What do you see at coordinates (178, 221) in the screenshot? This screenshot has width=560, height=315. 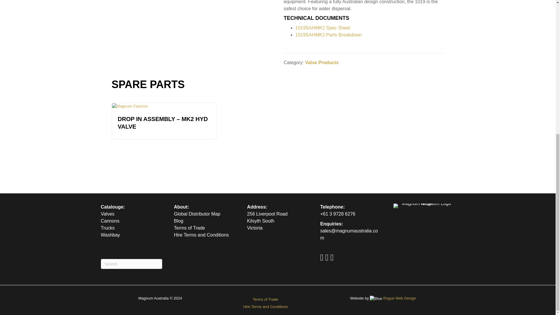 I see `Blog` at bounding box center [178, 221].